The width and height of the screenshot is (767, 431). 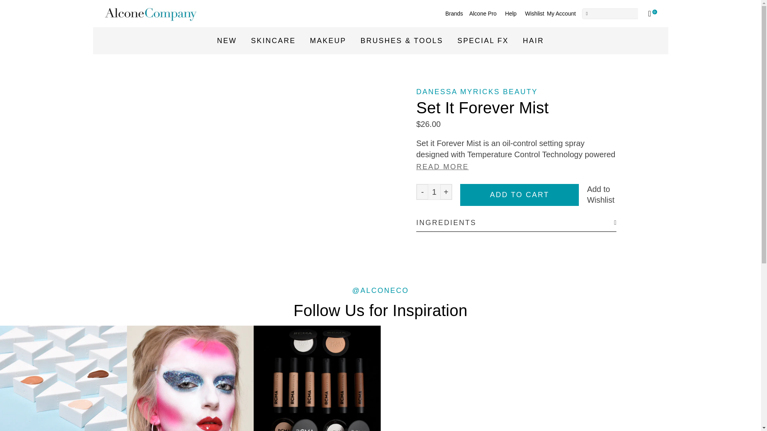 What do you see at coordinates (273, 41) in the screenshot?
I see `SKINCARE` at bounding box center [273, 41].